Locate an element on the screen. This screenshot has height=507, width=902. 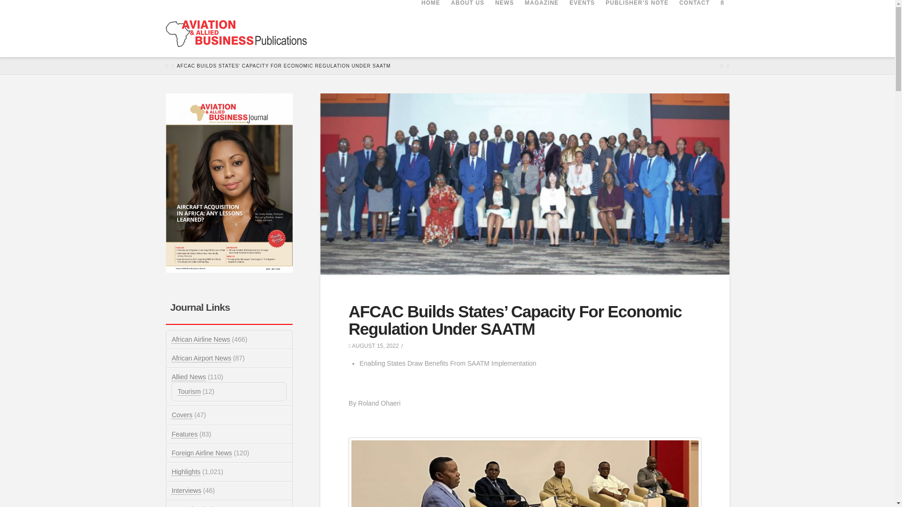
NEWS is located at coordinates (505, 21).